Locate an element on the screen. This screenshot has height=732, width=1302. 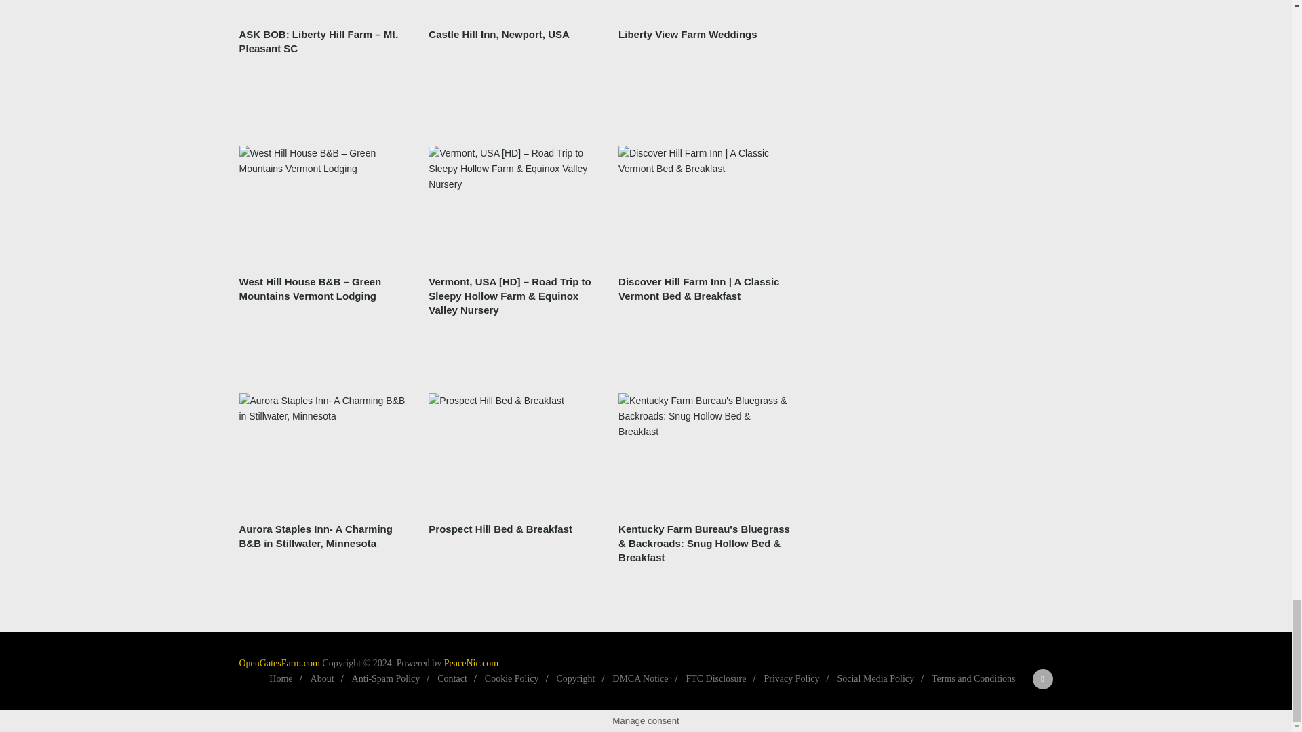
Liberty View Farm Weddings is located at coordinates (688, 34).